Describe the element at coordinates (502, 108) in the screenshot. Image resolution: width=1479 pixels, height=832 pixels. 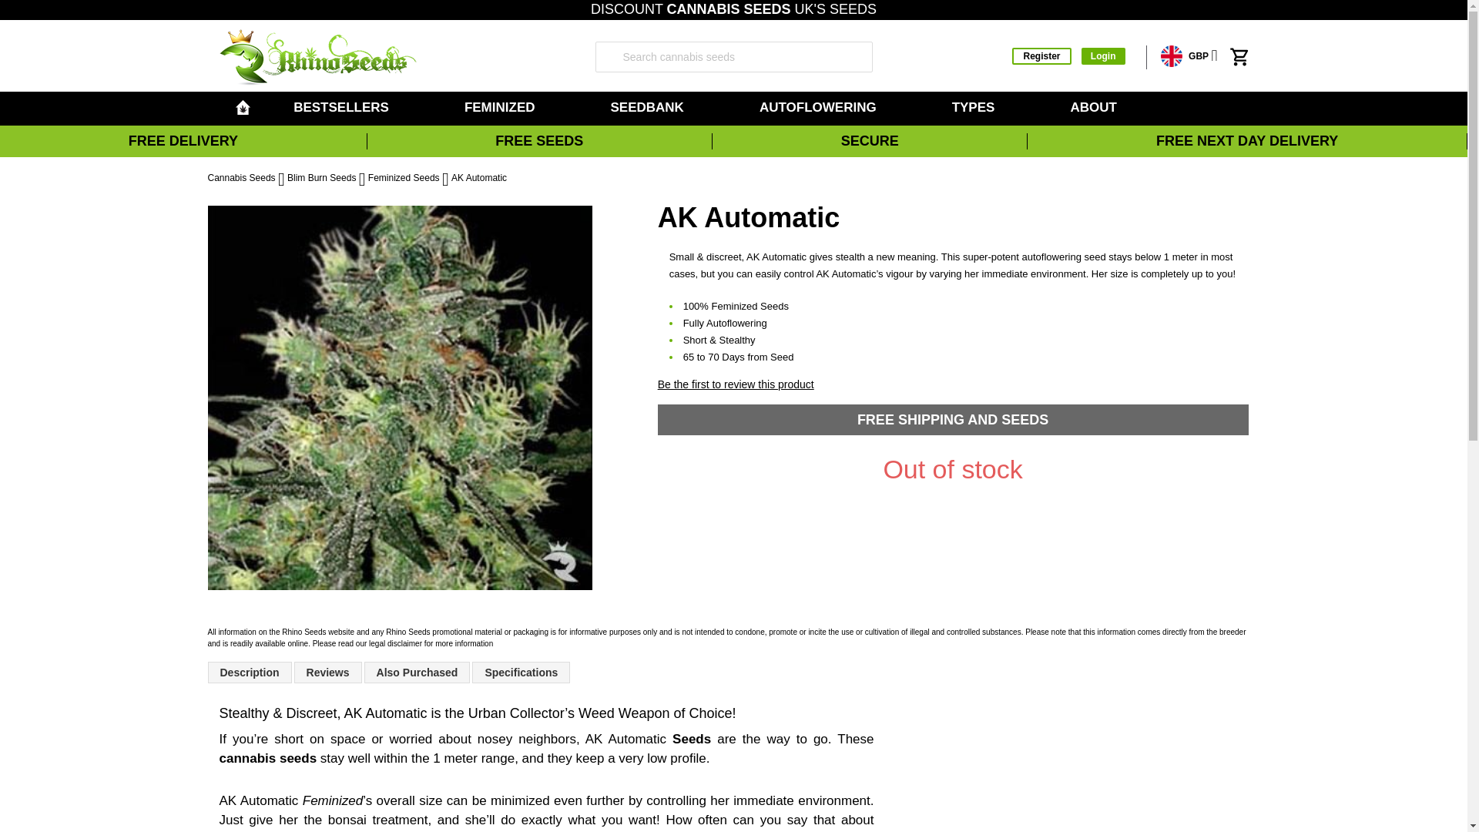
I see `Feminized Seeds` at that location.